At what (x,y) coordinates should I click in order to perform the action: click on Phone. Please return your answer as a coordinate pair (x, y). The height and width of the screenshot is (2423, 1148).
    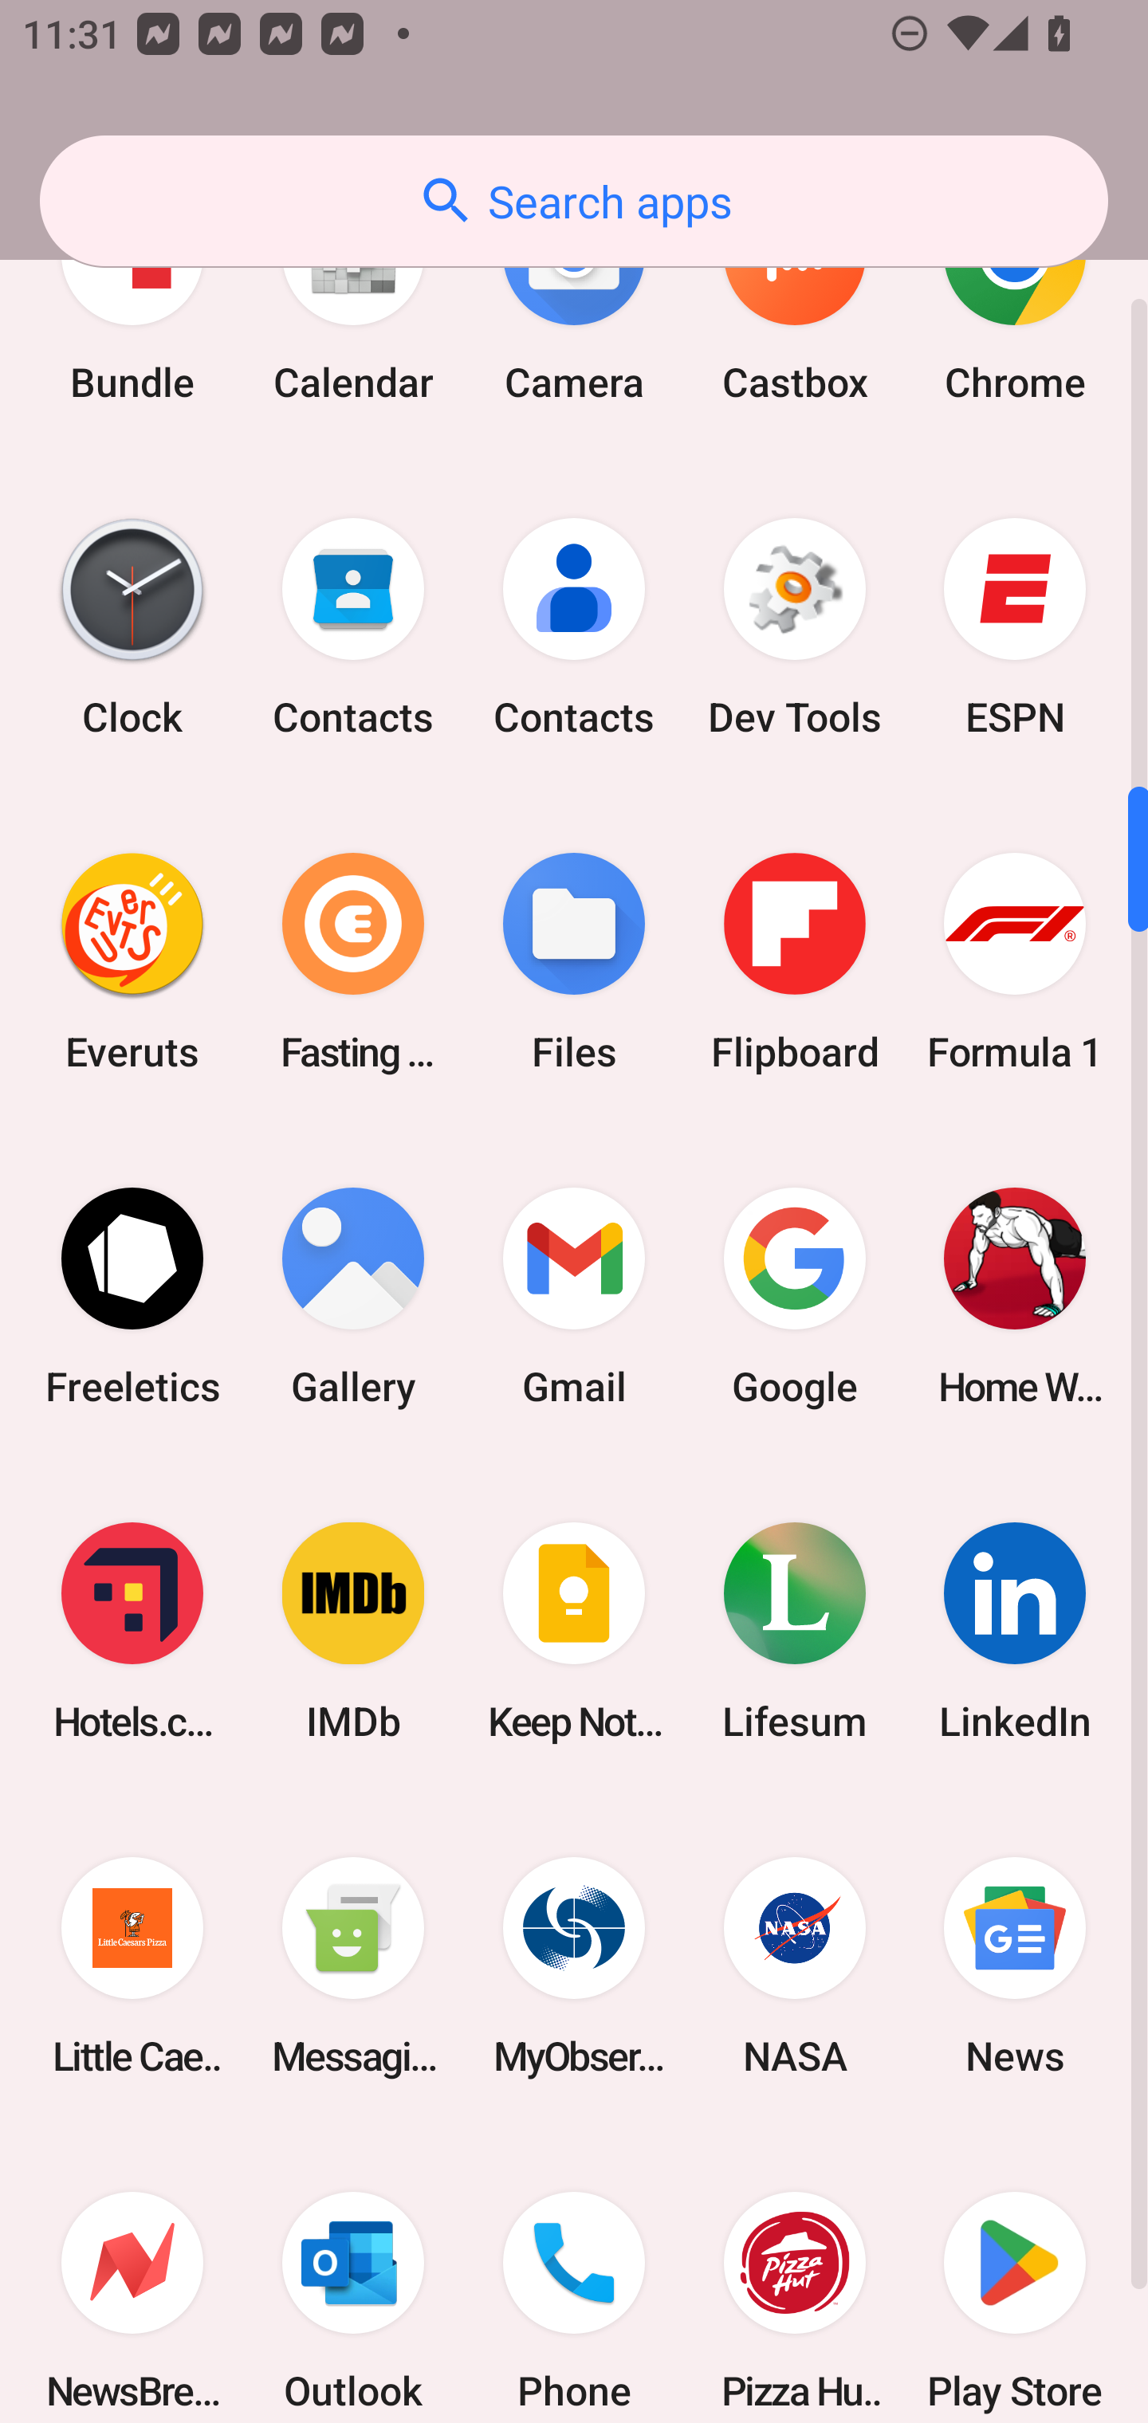
    Looking at the image, I should click on (574, 2279).